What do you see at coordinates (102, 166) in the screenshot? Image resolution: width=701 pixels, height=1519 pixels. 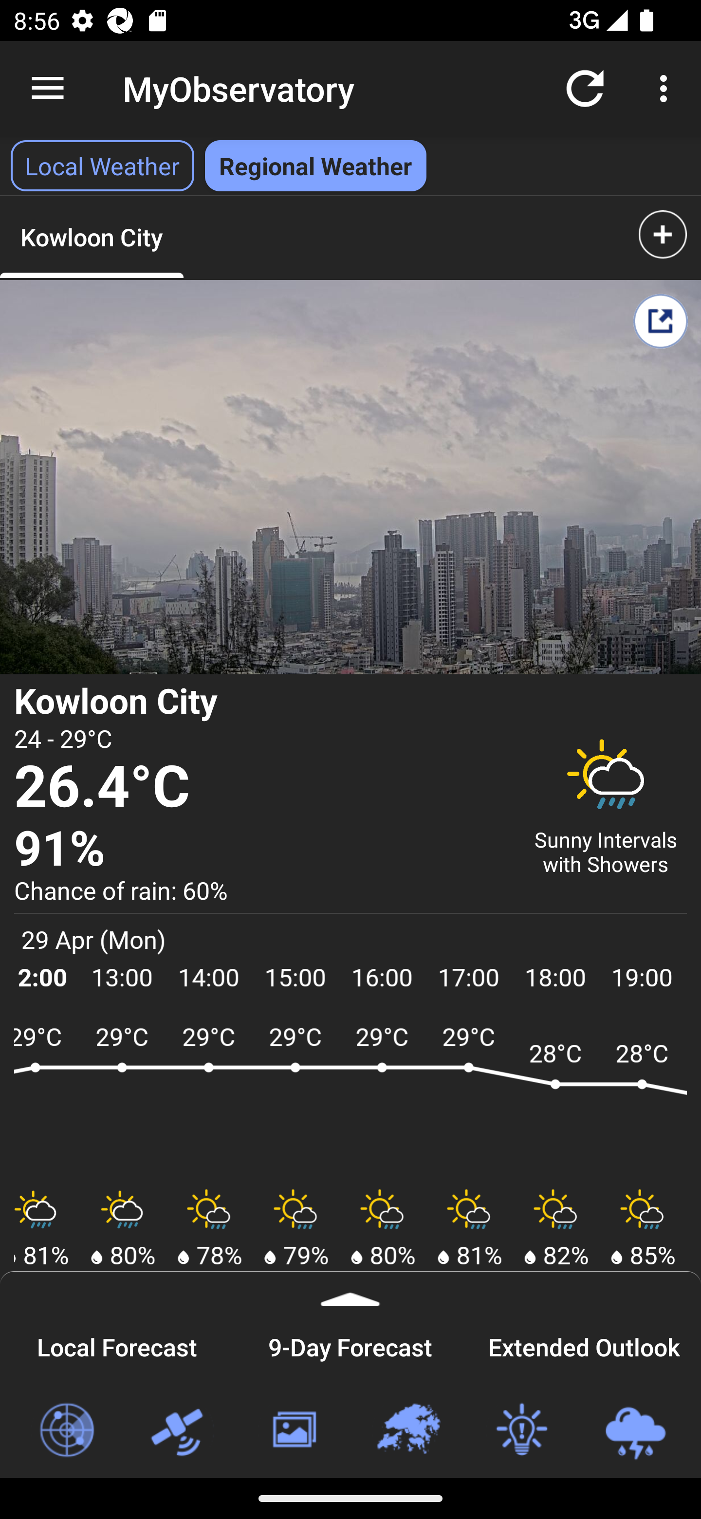 I see `Local Weather Select Local Weather` at bounding box center [102, 166].